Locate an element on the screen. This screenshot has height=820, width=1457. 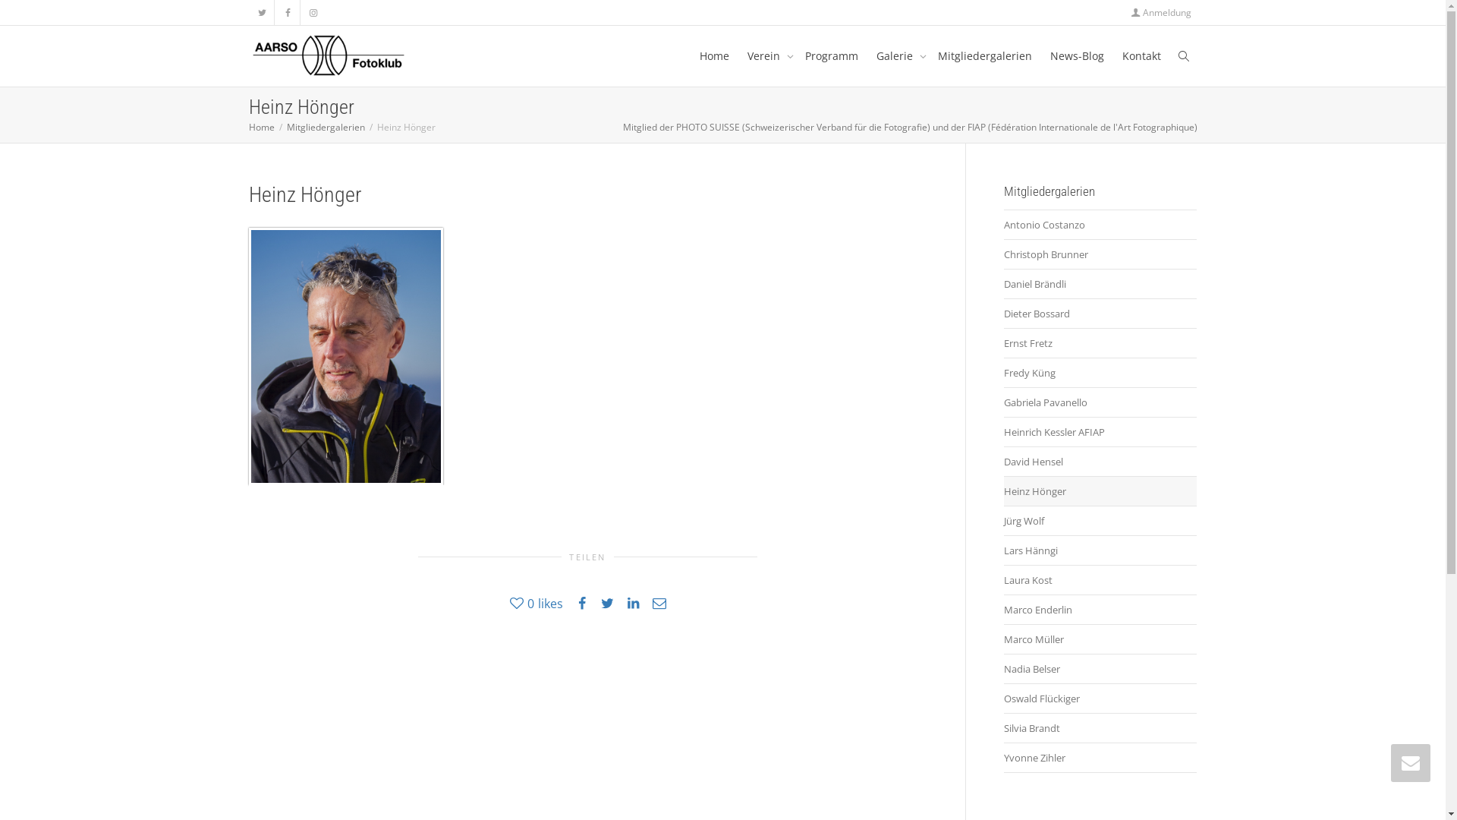
Marco Enderlin is located at coordinates (1100, 610).